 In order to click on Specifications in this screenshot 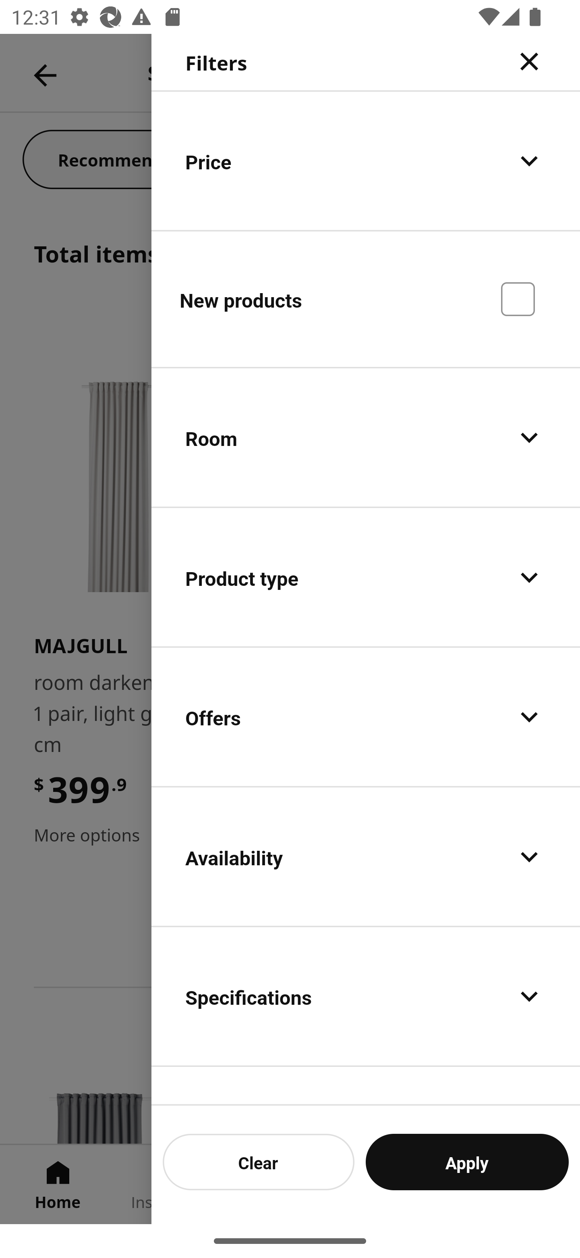, I will do `click(366, 996)`.